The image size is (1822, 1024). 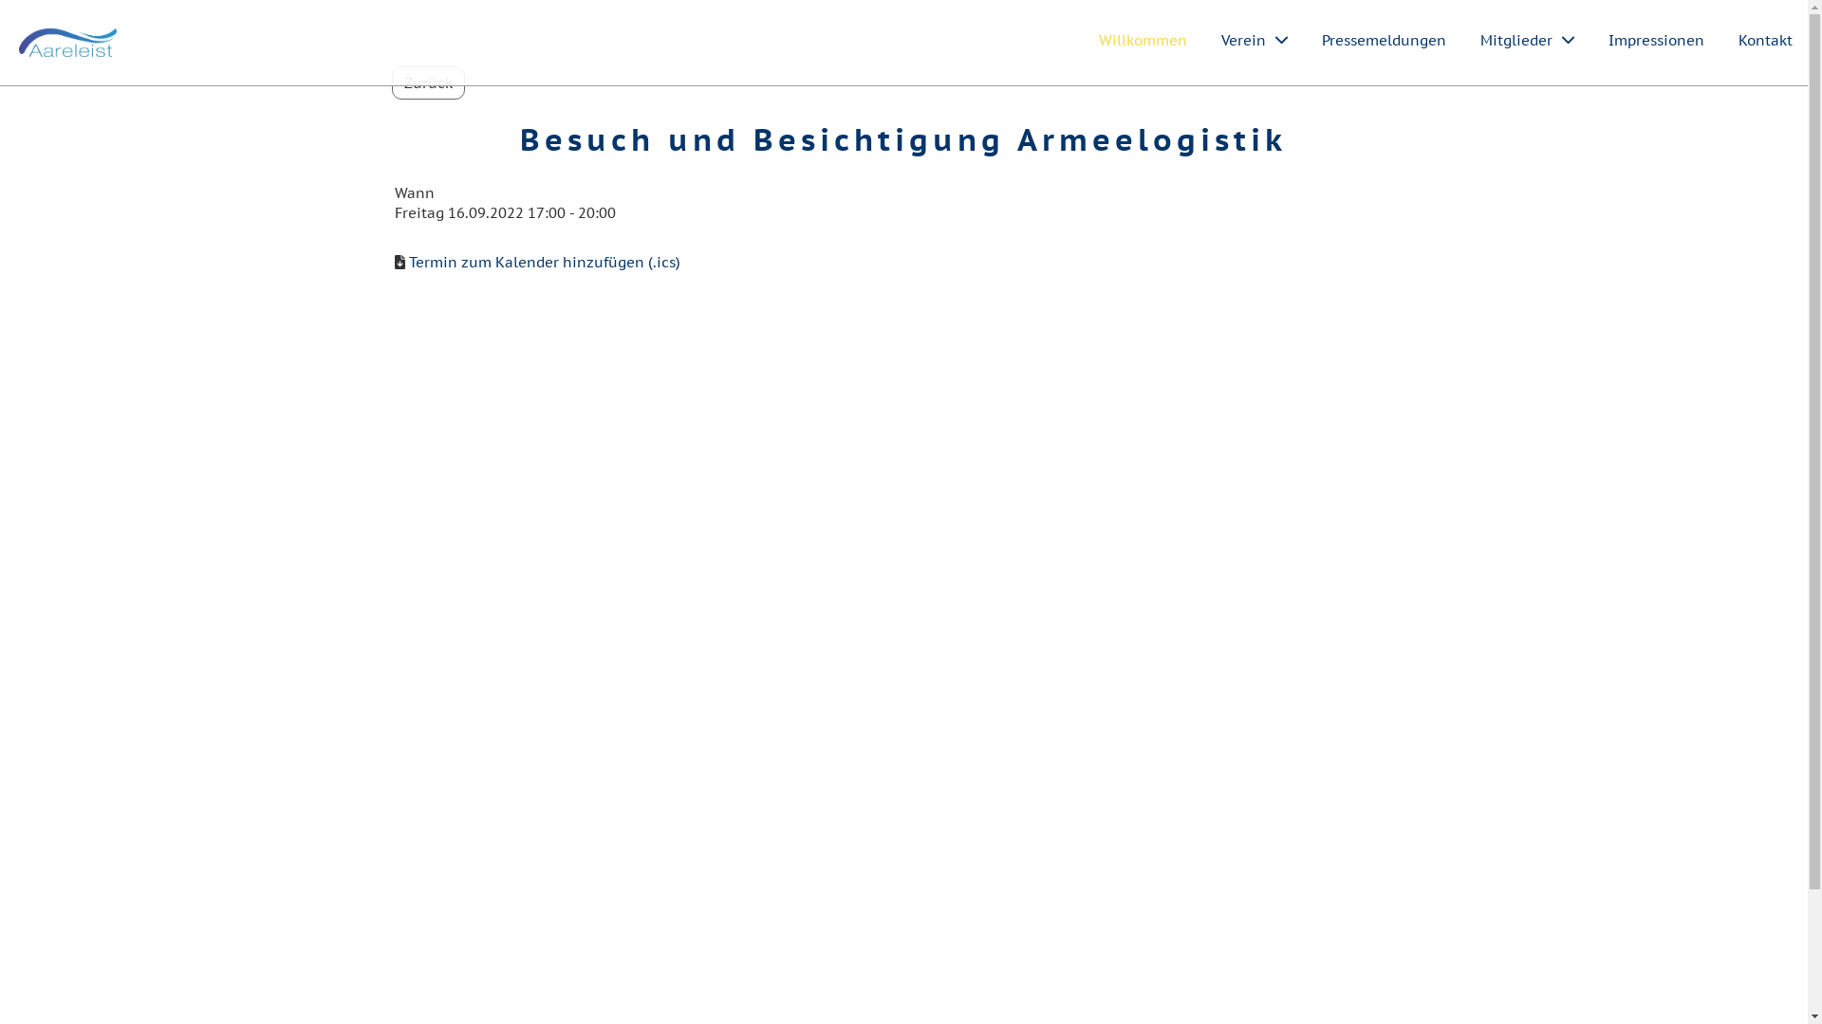 I want to click on Kontakt, so click(x=1765, y=40).